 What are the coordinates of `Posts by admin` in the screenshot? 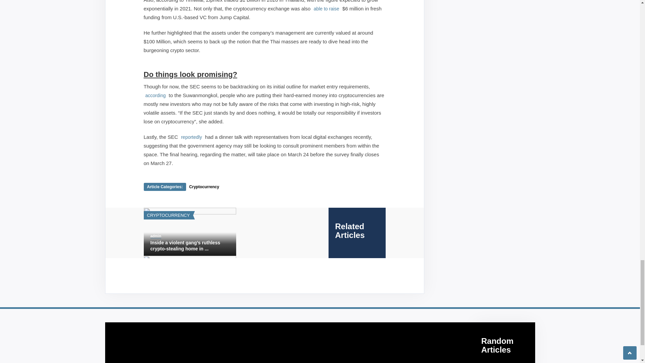 It's located at (156, 236).